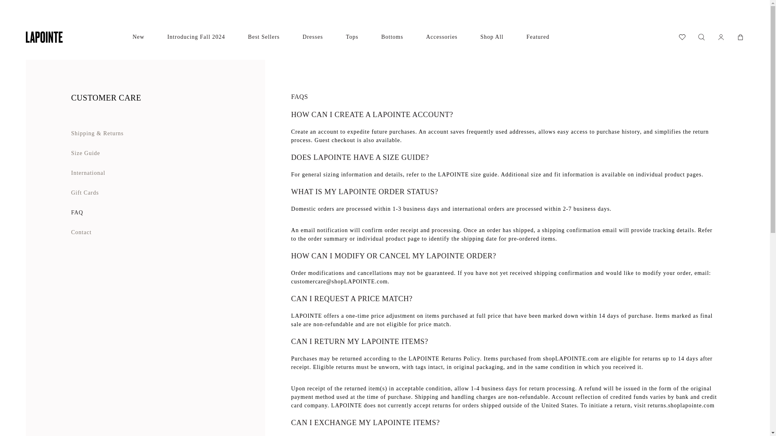  What do you see at coordinates (138, 37) in the screenshot?
I see `New` at bounding box center [138, 37].